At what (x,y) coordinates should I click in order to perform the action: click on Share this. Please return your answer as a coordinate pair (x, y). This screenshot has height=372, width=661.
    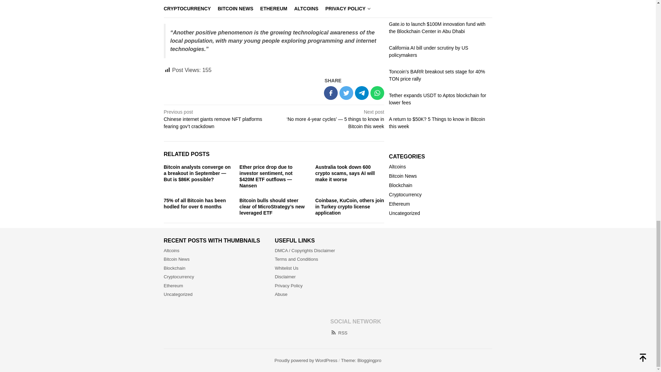
    Looking at the image, I should click on (330, 93).